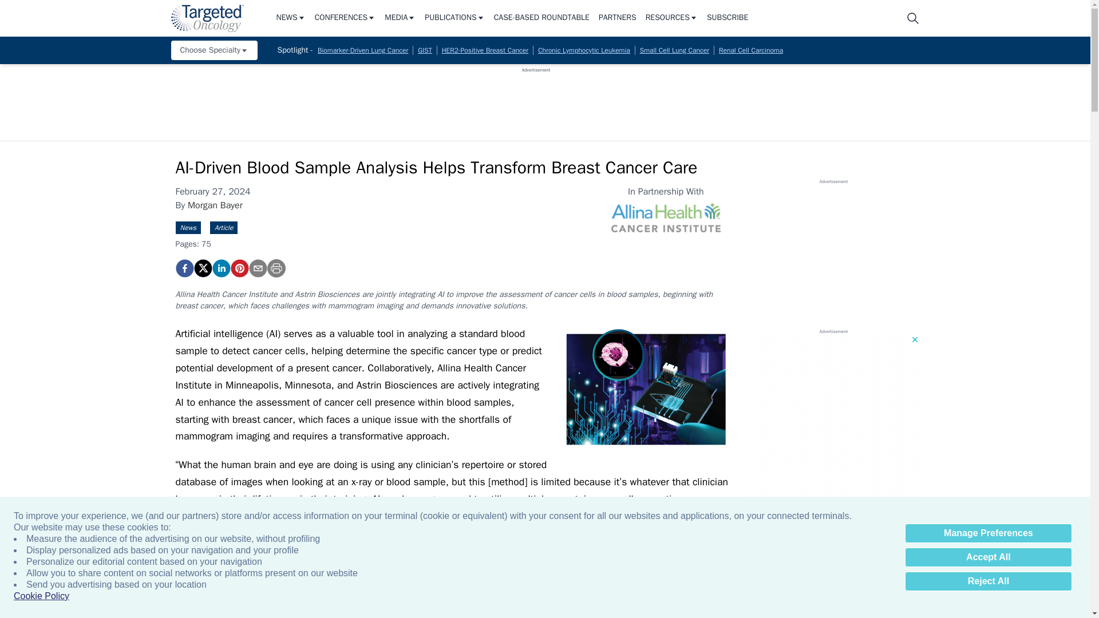 The width and height of the screenshot is (1099, 618). I want to click on CONFERENCES, so click(345, 18).